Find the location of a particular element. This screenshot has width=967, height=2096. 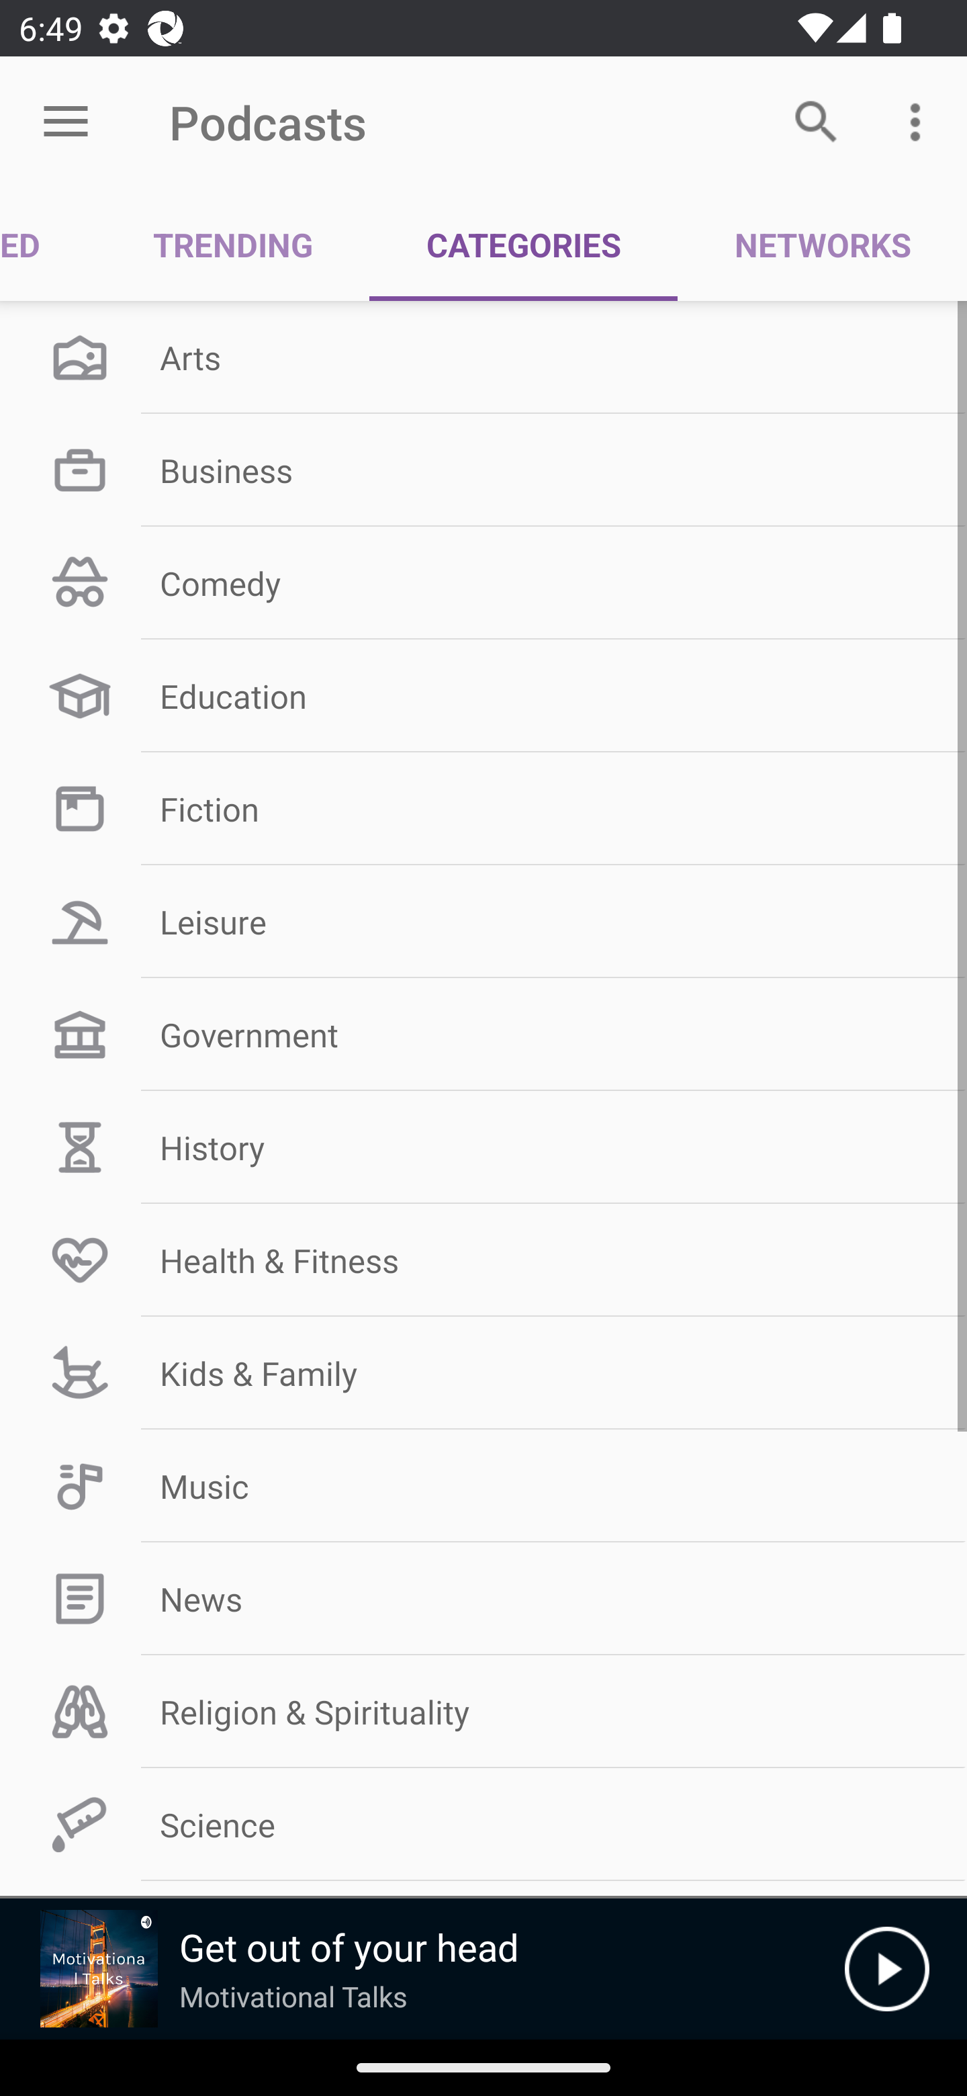

Business is located at coordinates (483, 469).